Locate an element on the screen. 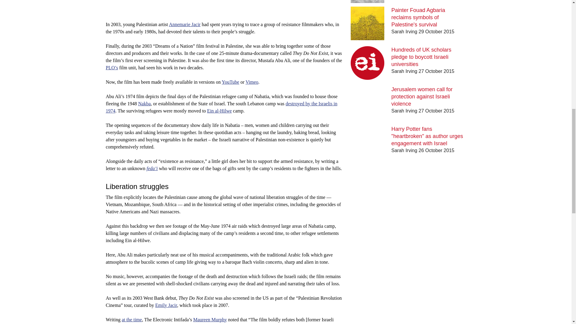 This screenshot has height=324, width=576. Nakba is located at coordinates (144, 103).